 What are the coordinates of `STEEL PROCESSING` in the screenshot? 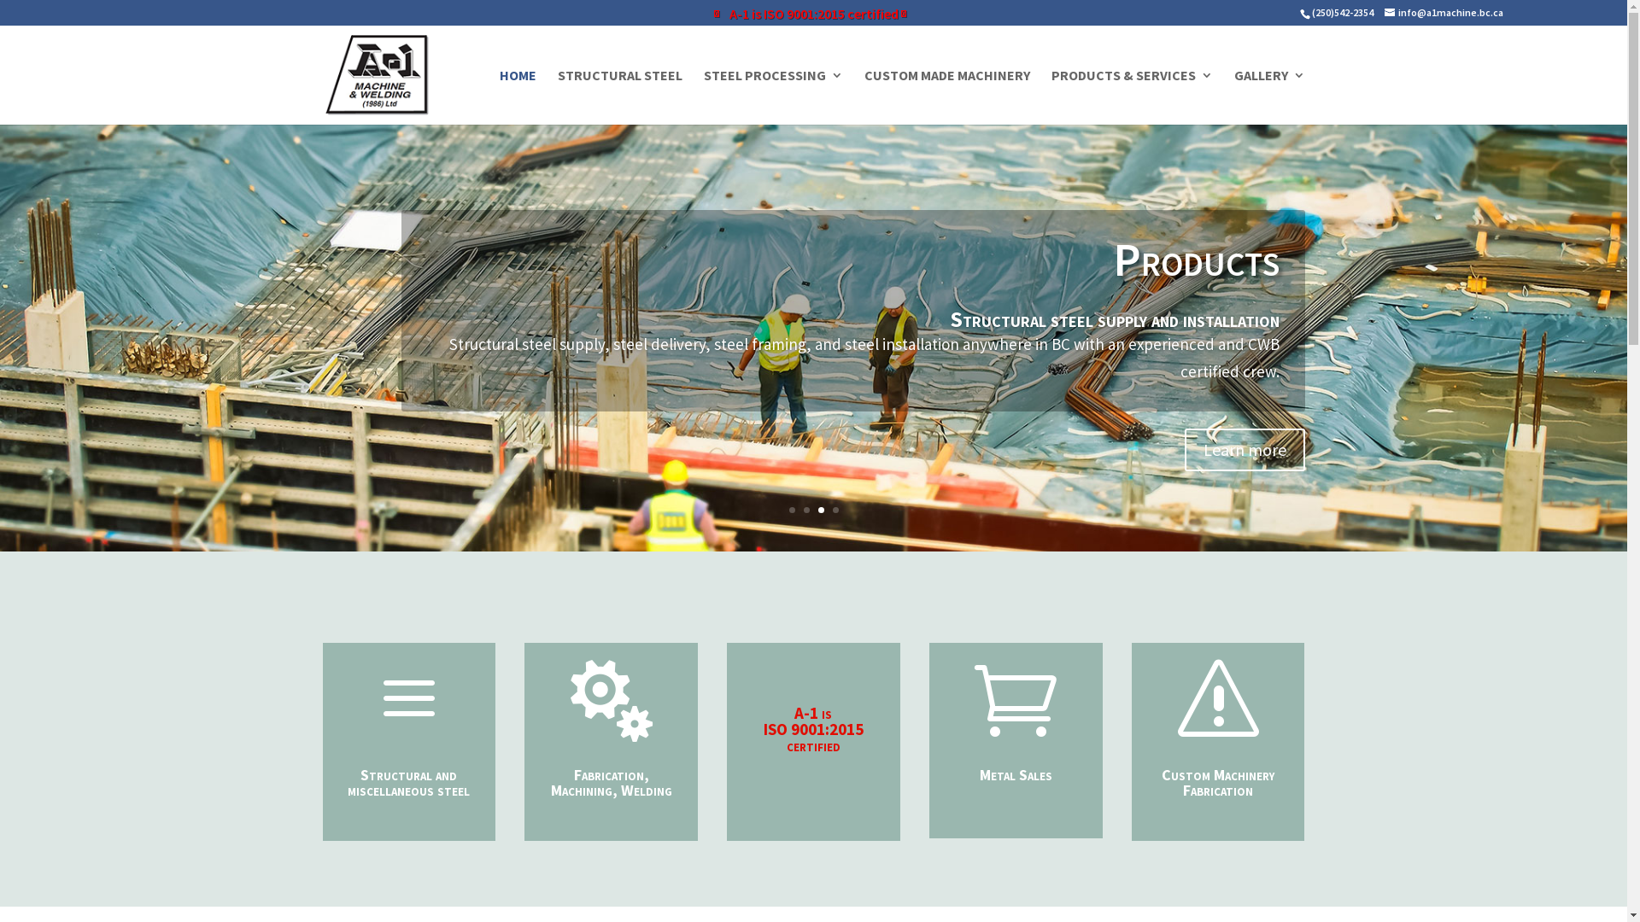 It's located at (774, 97).